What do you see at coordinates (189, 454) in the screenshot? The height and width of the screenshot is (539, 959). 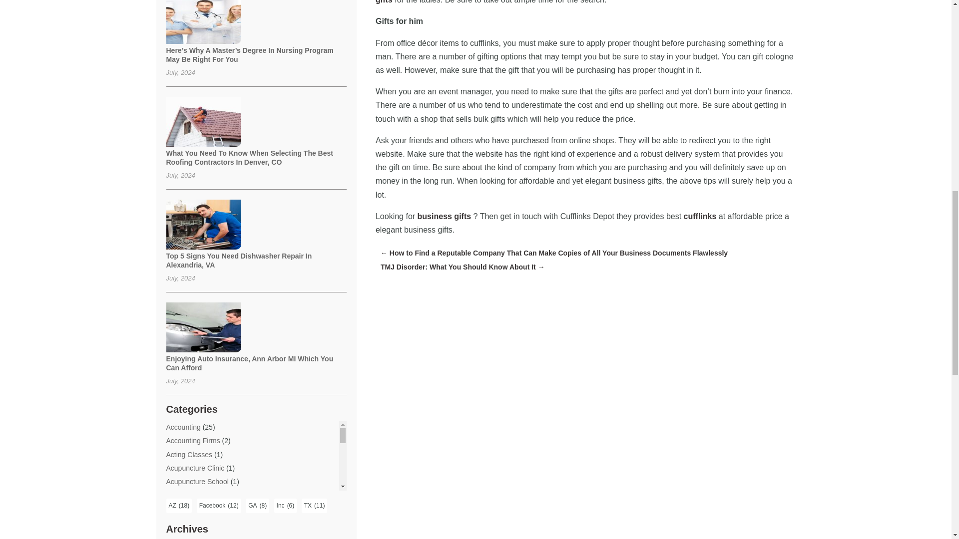 I see `Acting Classes` at bounding box center [189, 454].